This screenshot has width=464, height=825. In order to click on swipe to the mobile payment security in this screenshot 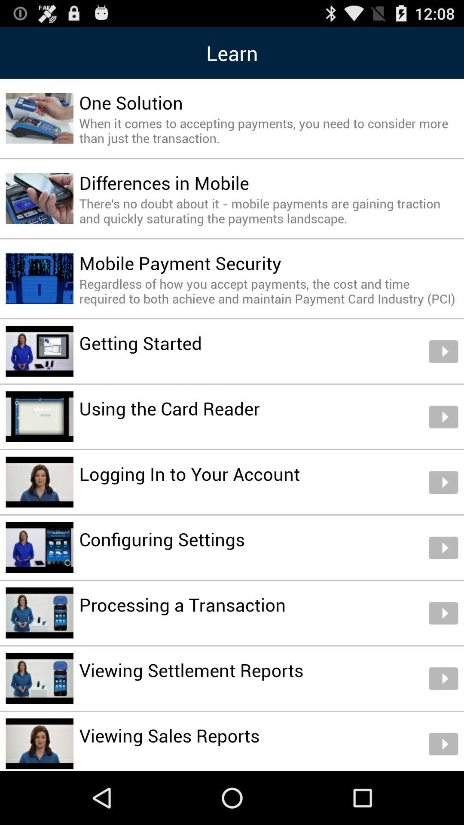, I will do `click(180, 263)`.